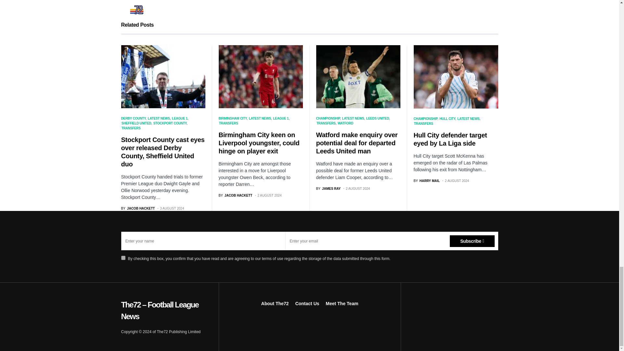 Image resolution: width=624 pixels, height=351 pixels. What do you see at coordinates (426, 181) in the screenshot?
I see `View all posts by Harry Mail` at bounding box center [426, 181].